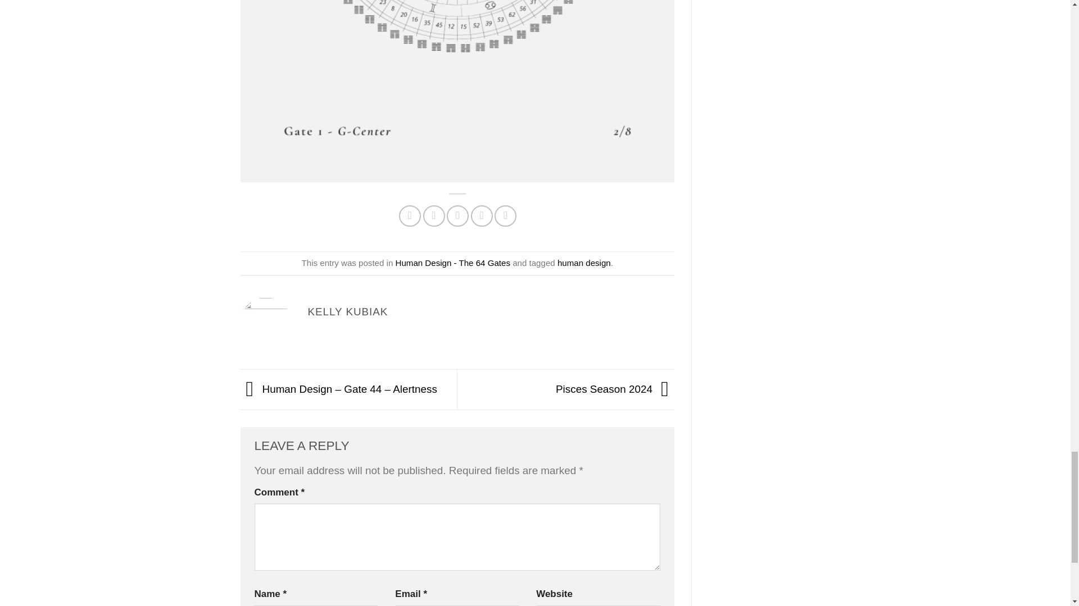  What do you see at coordinates (505, 217) in the screenshot?
I see `Share on LinkedIn` at bounding box center [505, 217].